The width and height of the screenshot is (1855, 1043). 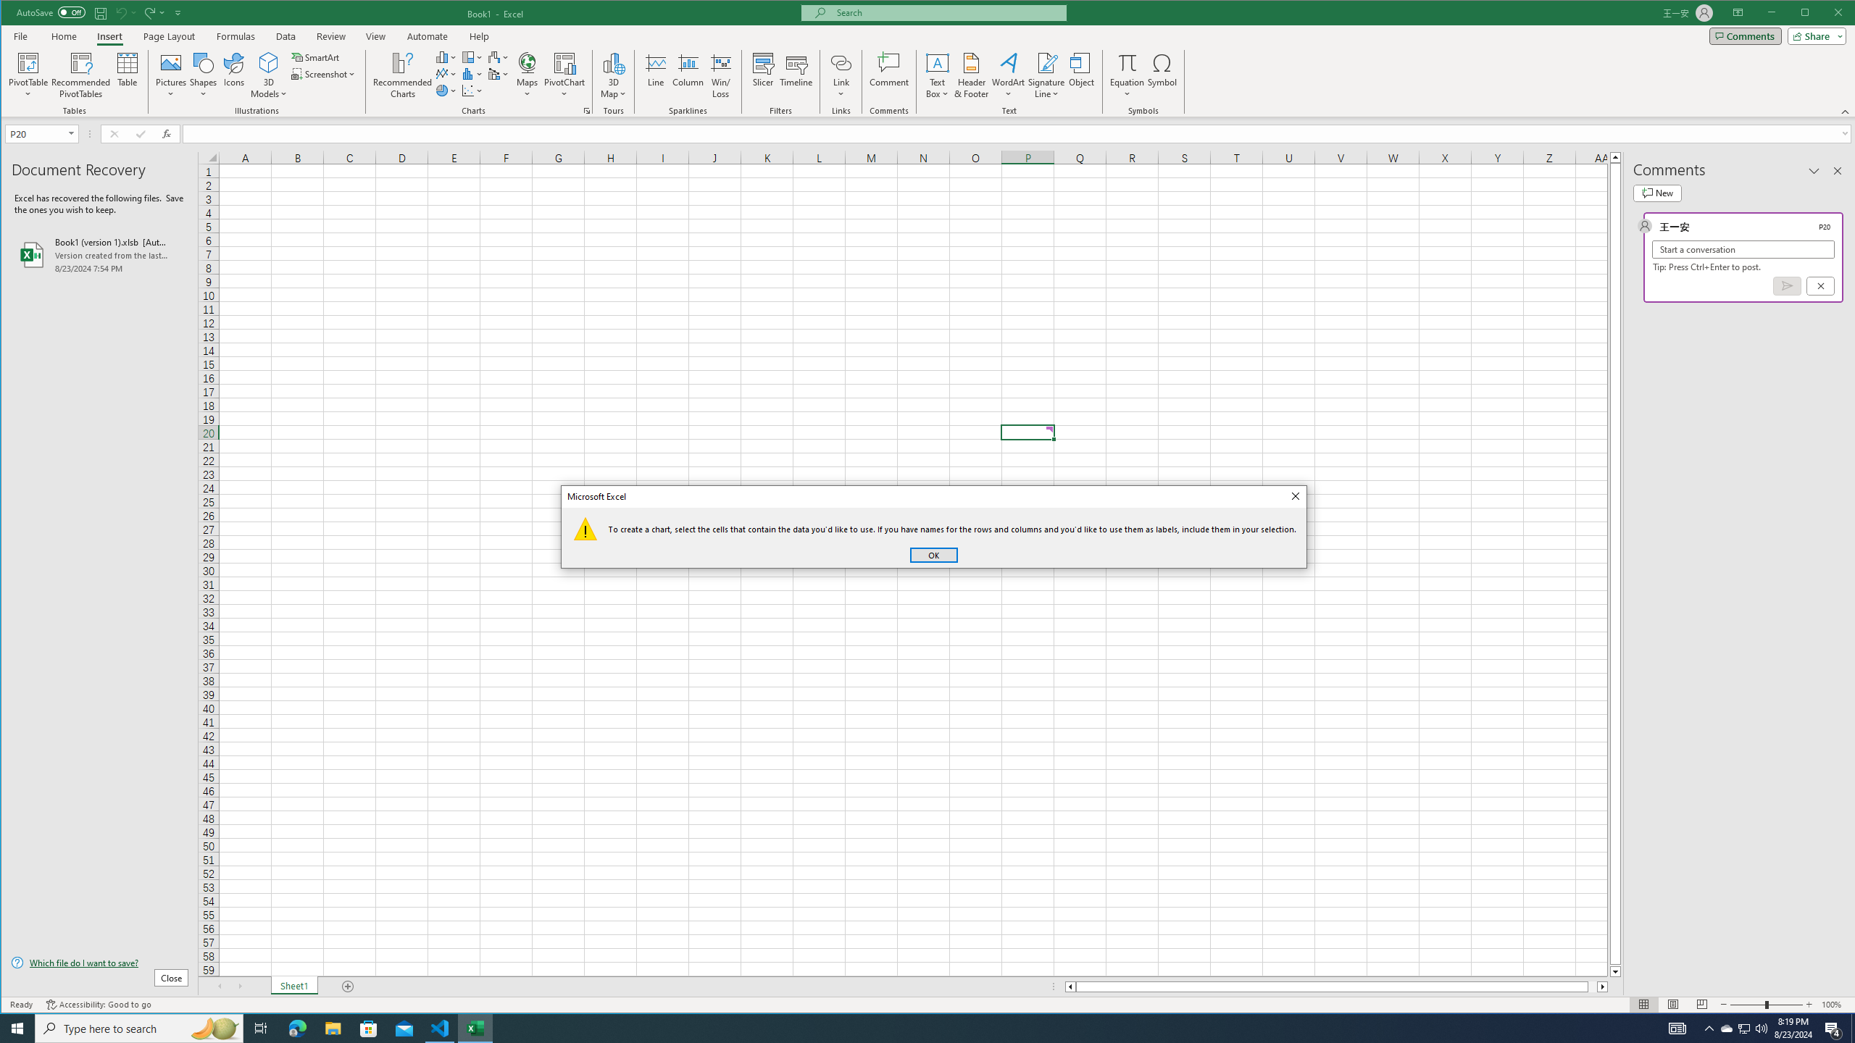 I want to click on Slicer..., so click(x=763, y=75).